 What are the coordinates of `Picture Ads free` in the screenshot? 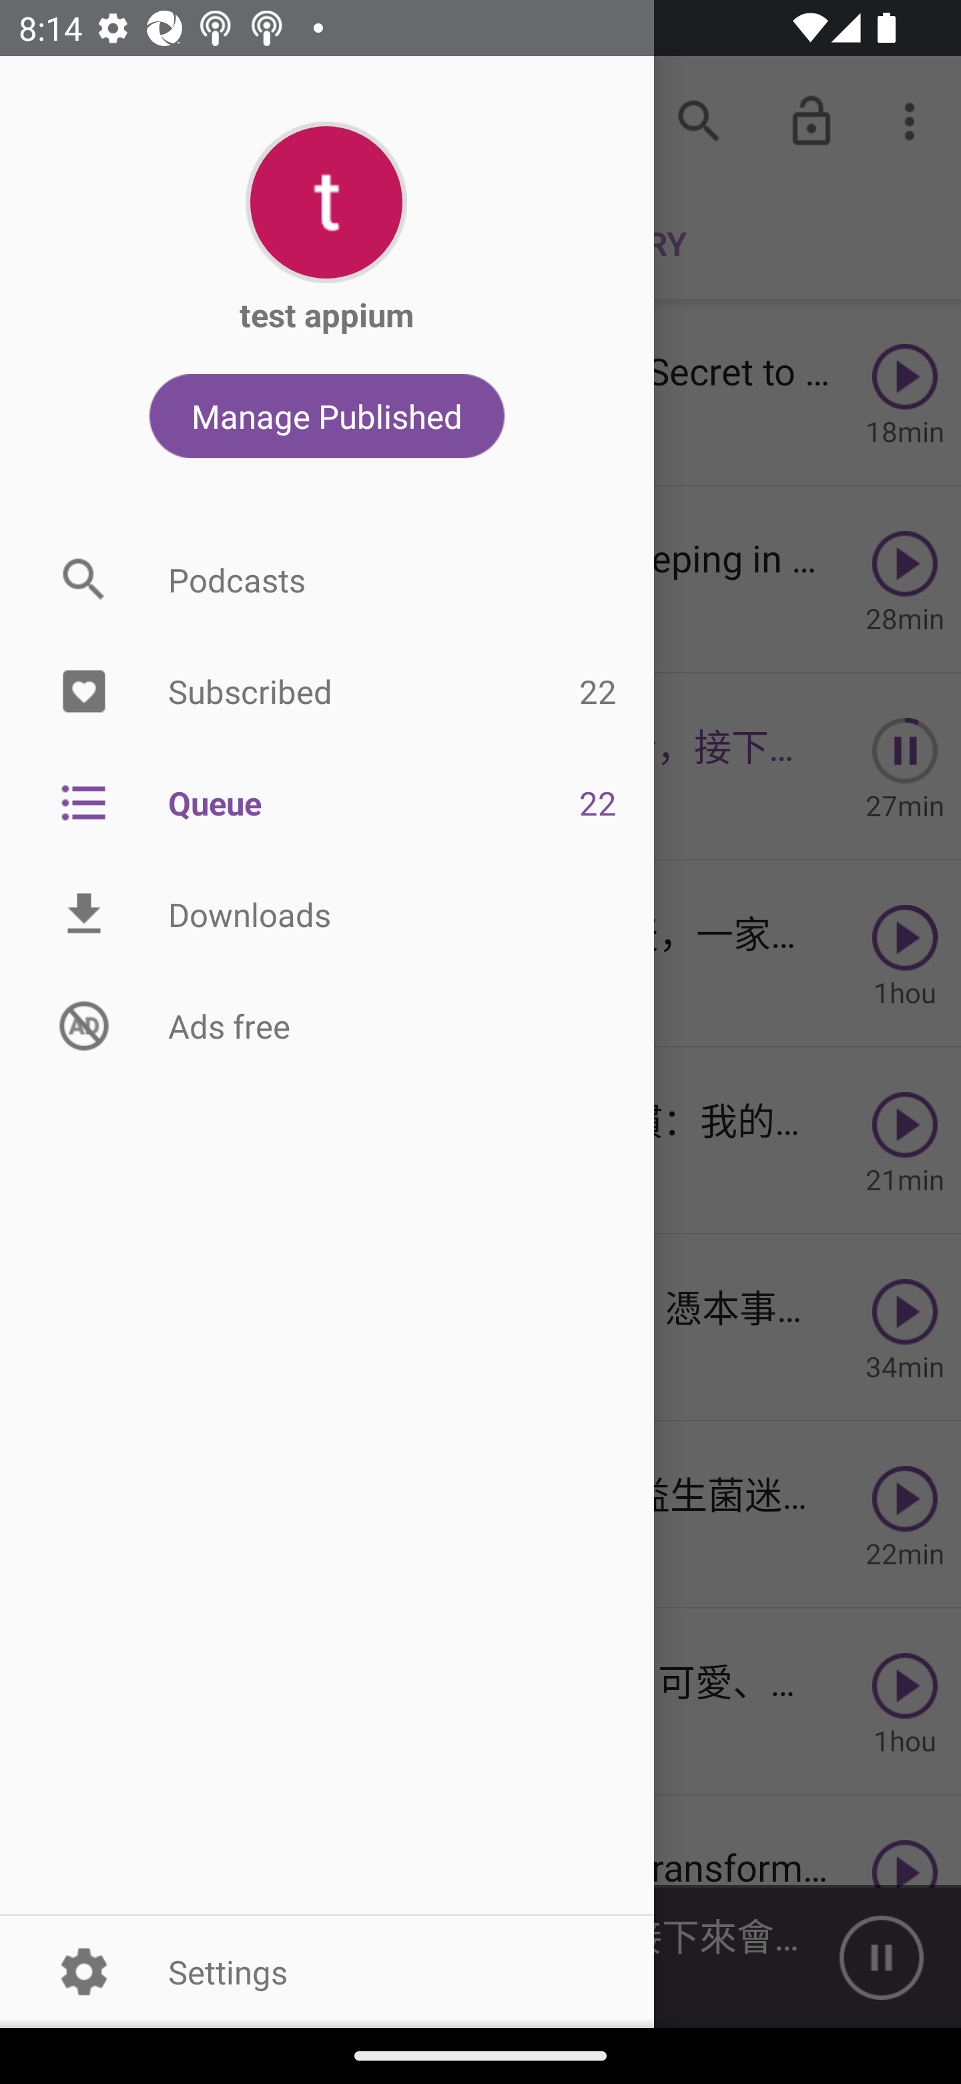 It's located at (327, 1025).